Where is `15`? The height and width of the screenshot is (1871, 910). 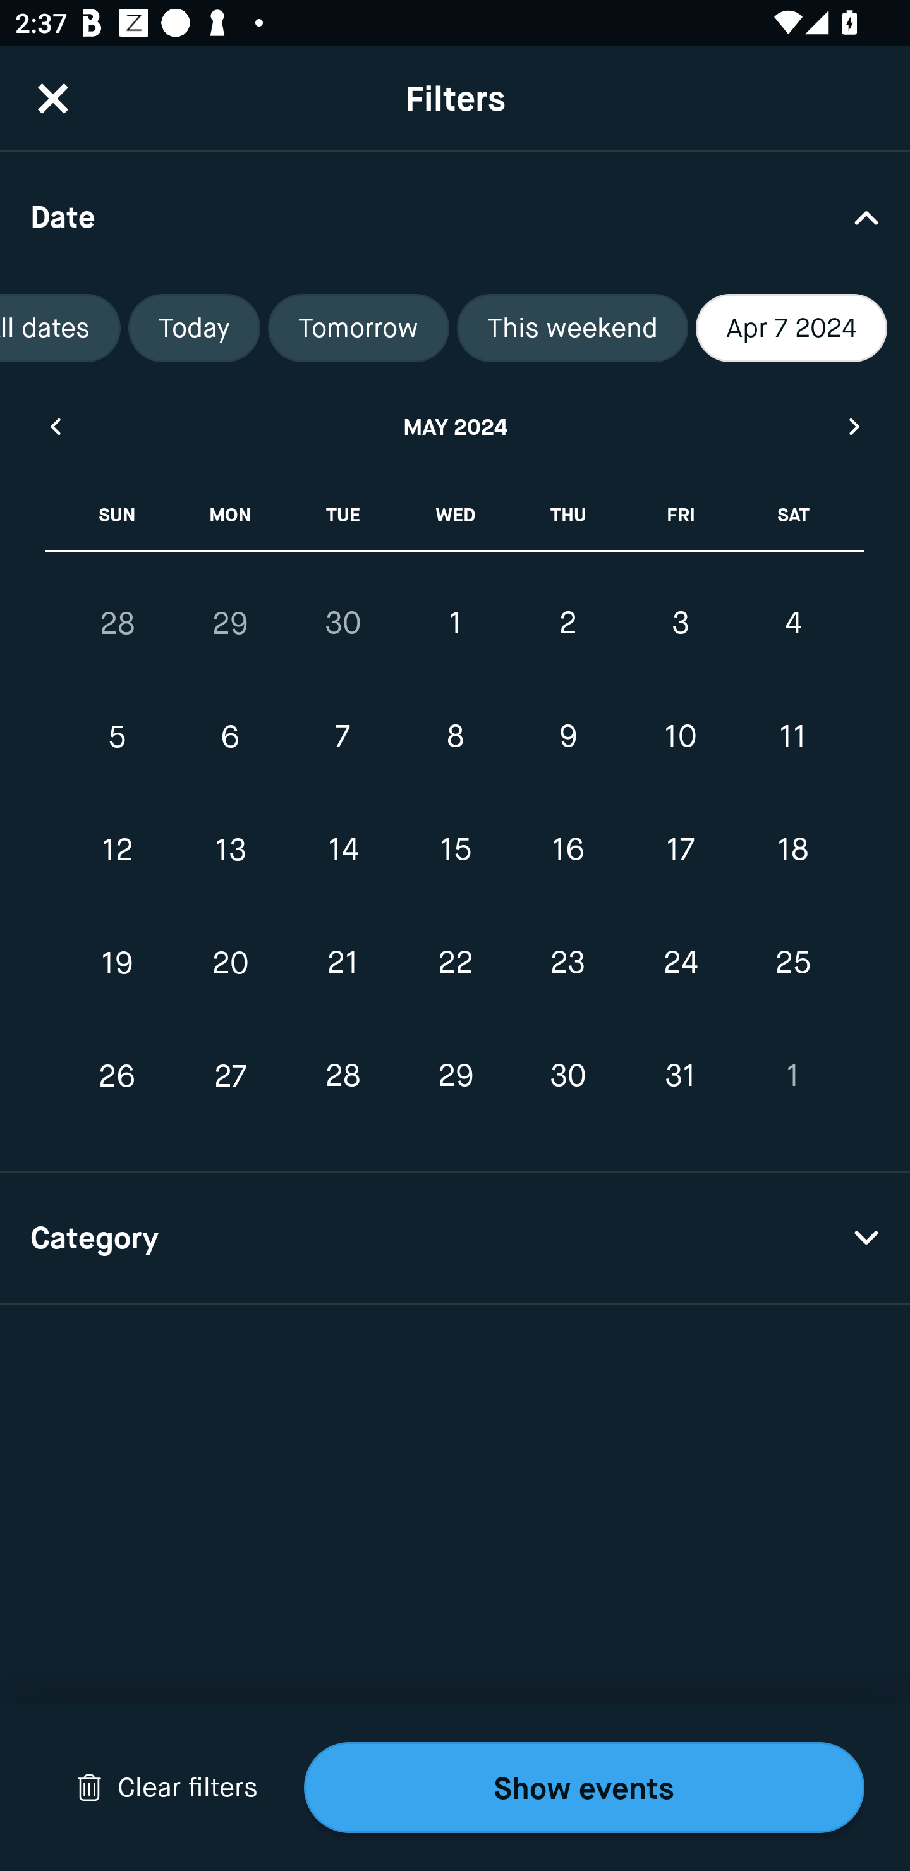
15 is located at coordinates (455, 850).